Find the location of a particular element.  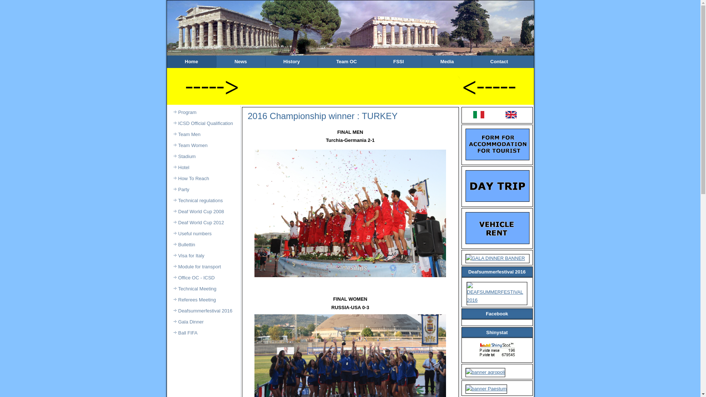

Deafsummerfestival 2016 is located at coordinates (203, 311).